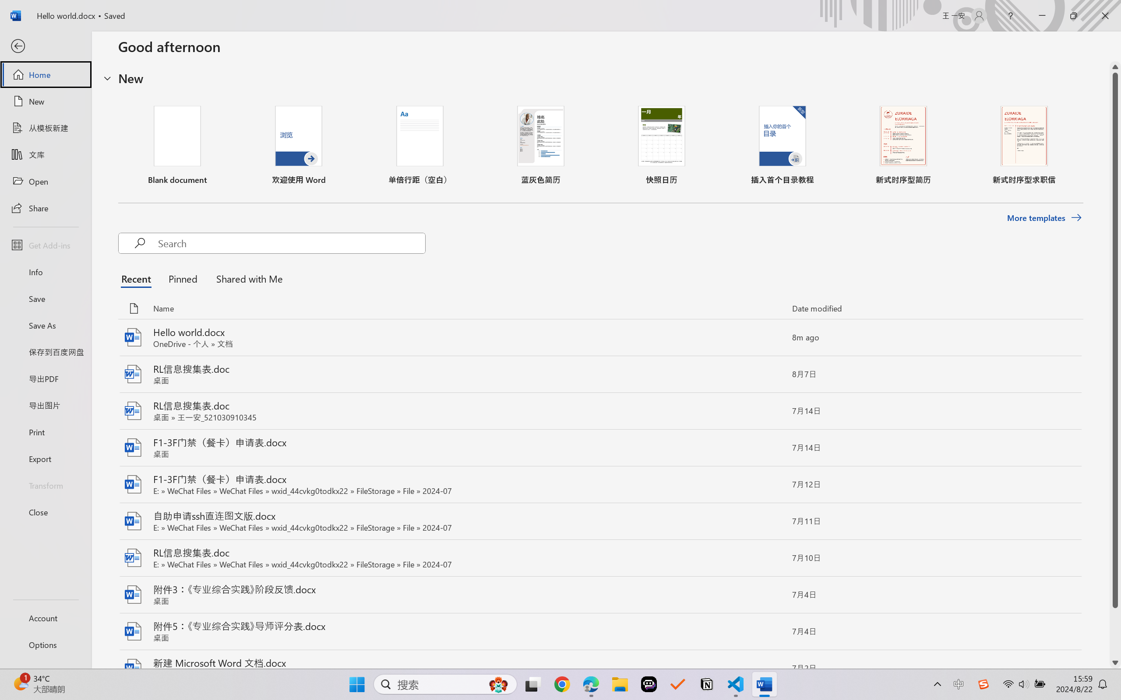 The image size is (1121, 700). Describe the element at coordinates (46, 207) in the screenshot. I see `Share` at that location.